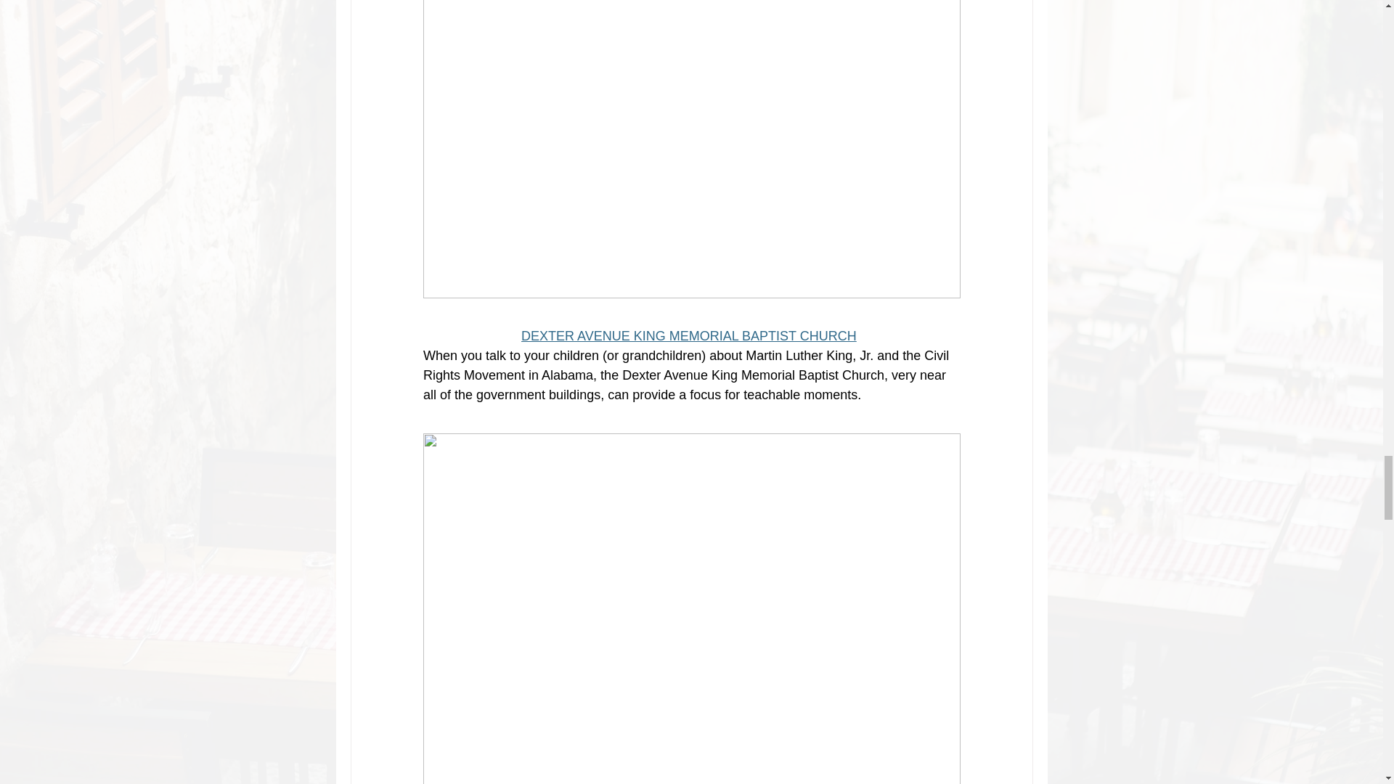 The image size is (1394, 784). What do you see at coordinates (689, 335) in the screenshot?
I see `DEXTER AVENUE KING MEMORIAL BAPTIST CHURCH` at bounding box center [689, 335].